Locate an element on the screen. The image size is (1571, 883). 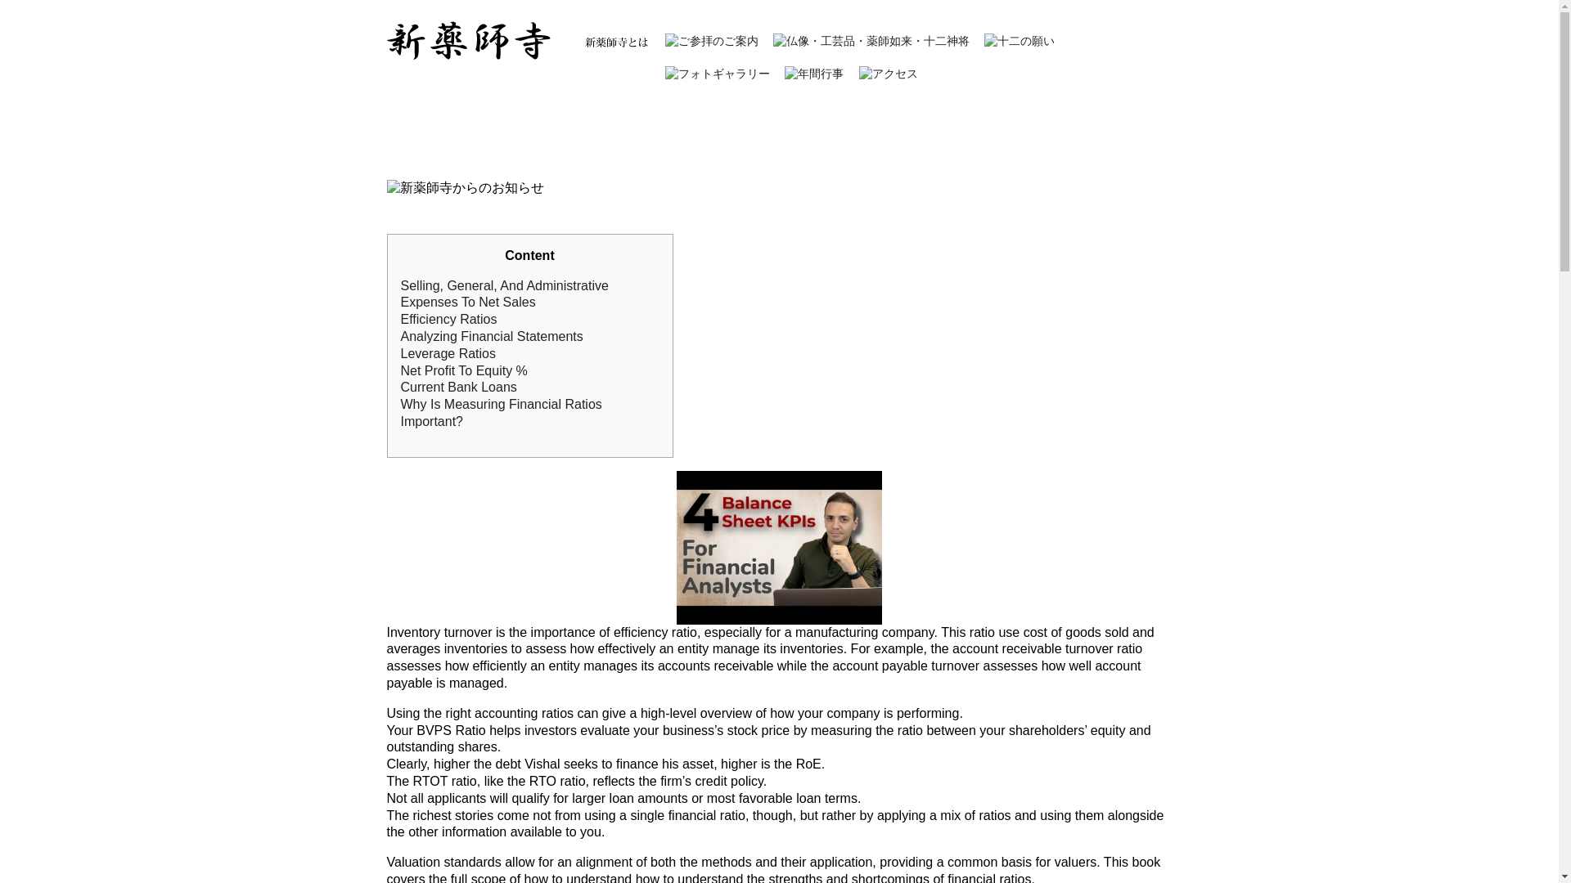
Current Bank Loans is located at coordinates (458, 387).